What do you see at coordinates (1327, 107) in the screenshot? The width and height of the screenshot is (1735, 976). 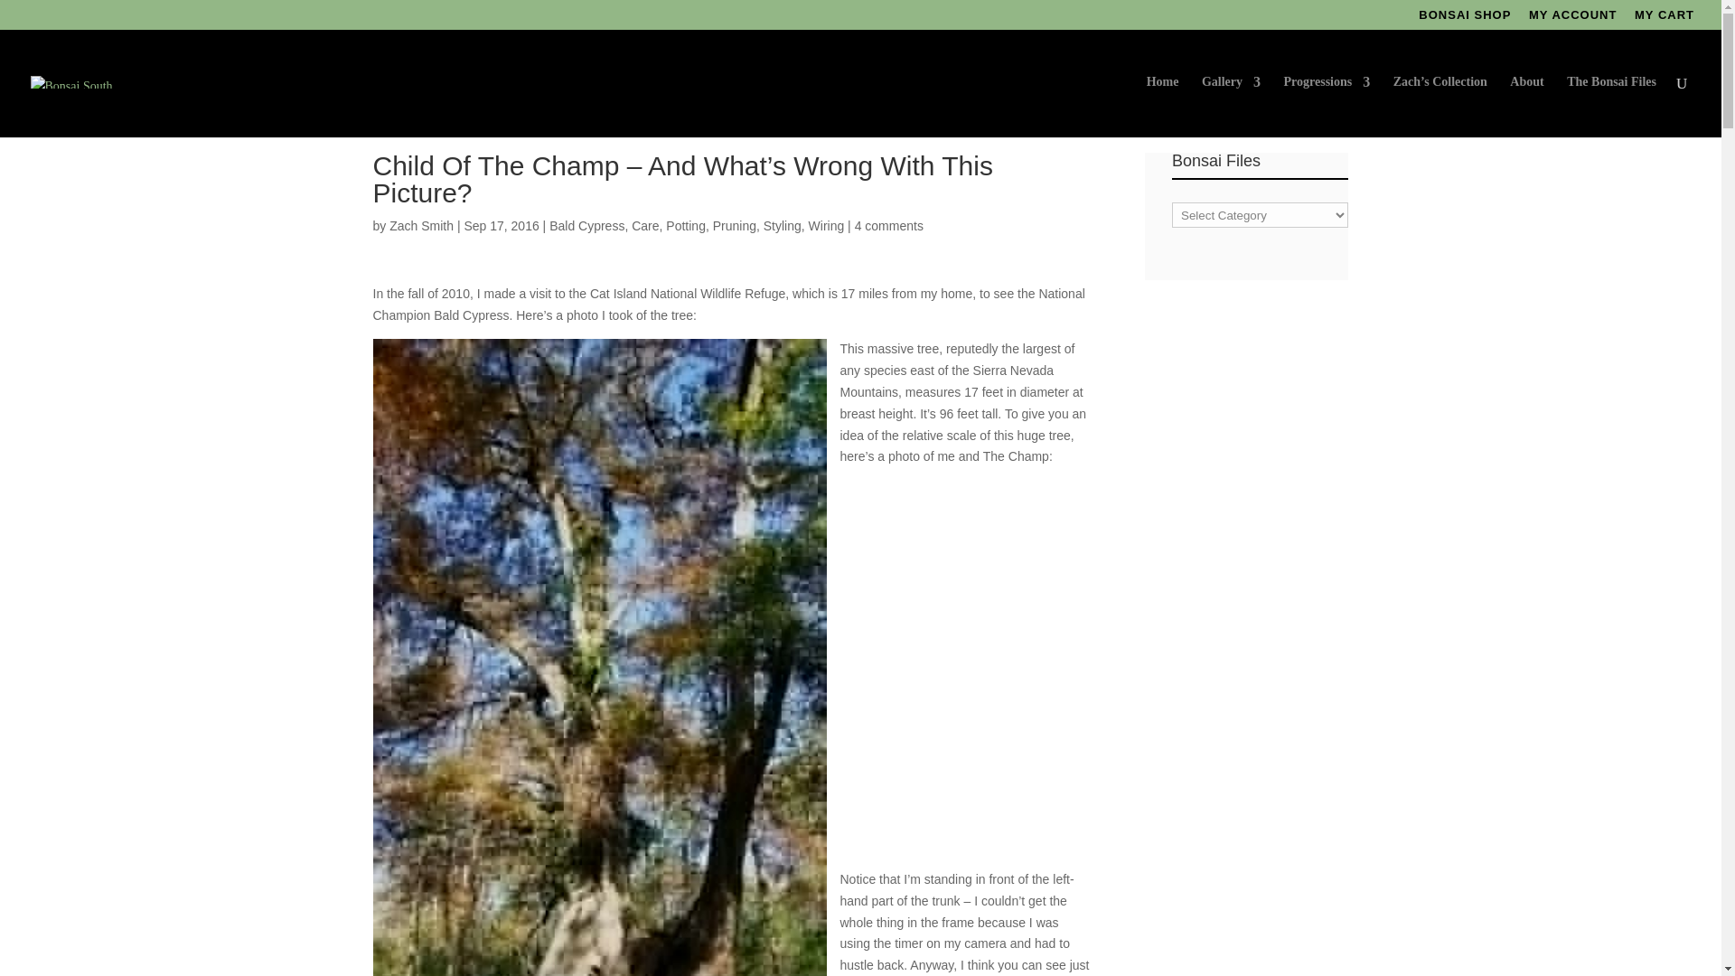 I see `Progressions` at bounding box center [1327, 107].